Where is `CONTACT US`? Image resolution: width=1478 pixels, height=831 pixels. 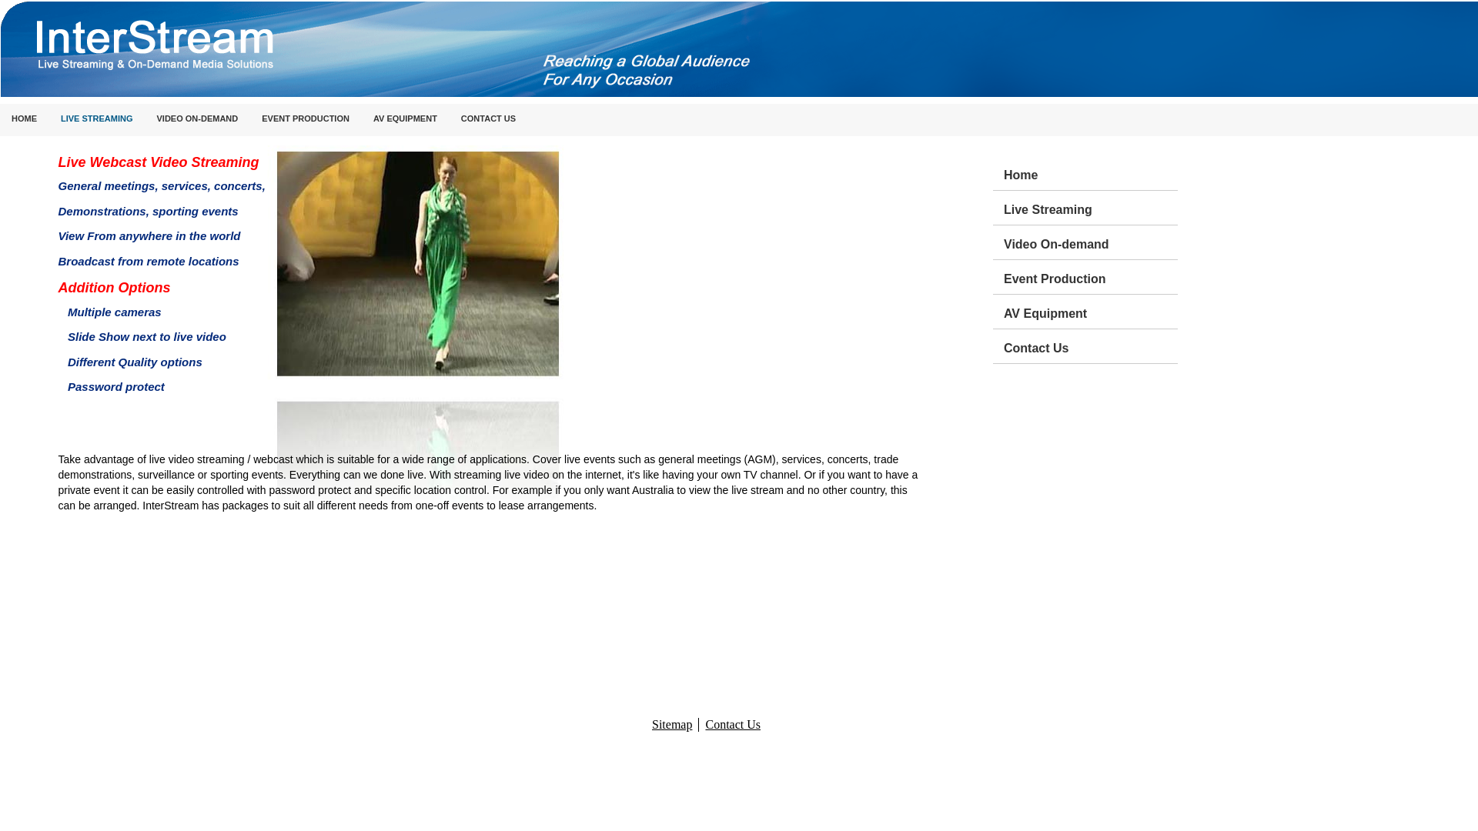 CONTACT US is located at coordinates (488, 120).